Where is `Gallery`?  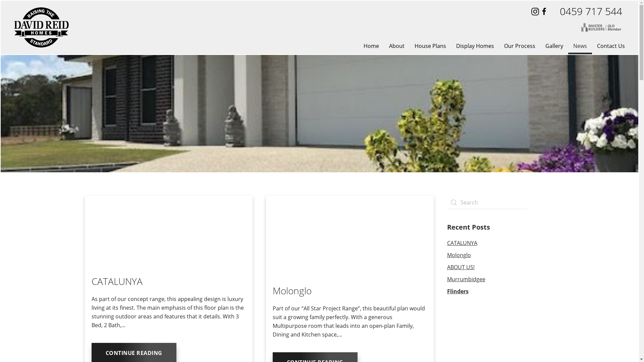
Gallery is located at coordinates (554, 46).